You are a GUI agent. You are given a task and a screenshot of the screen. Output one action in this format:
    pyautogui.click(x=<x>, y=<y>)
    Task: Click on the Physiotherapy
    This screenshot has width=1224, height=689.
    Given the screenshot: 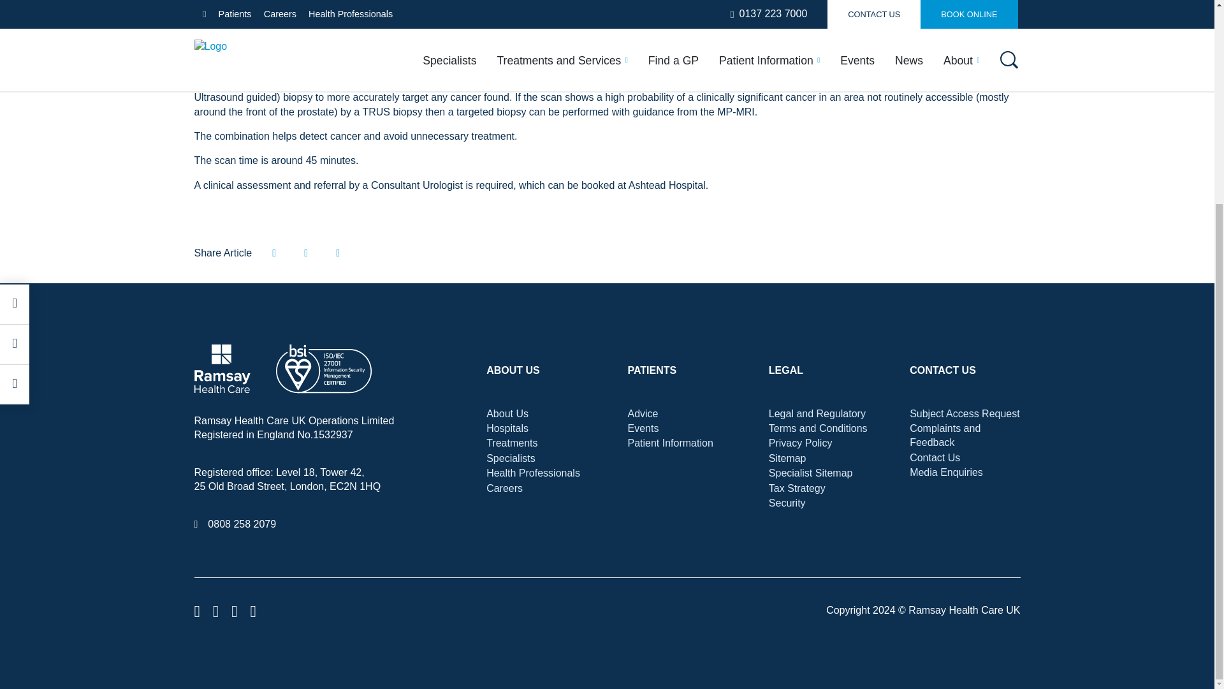 What is the action you would take?
    pyautogui.click(x=264, y=10)
    